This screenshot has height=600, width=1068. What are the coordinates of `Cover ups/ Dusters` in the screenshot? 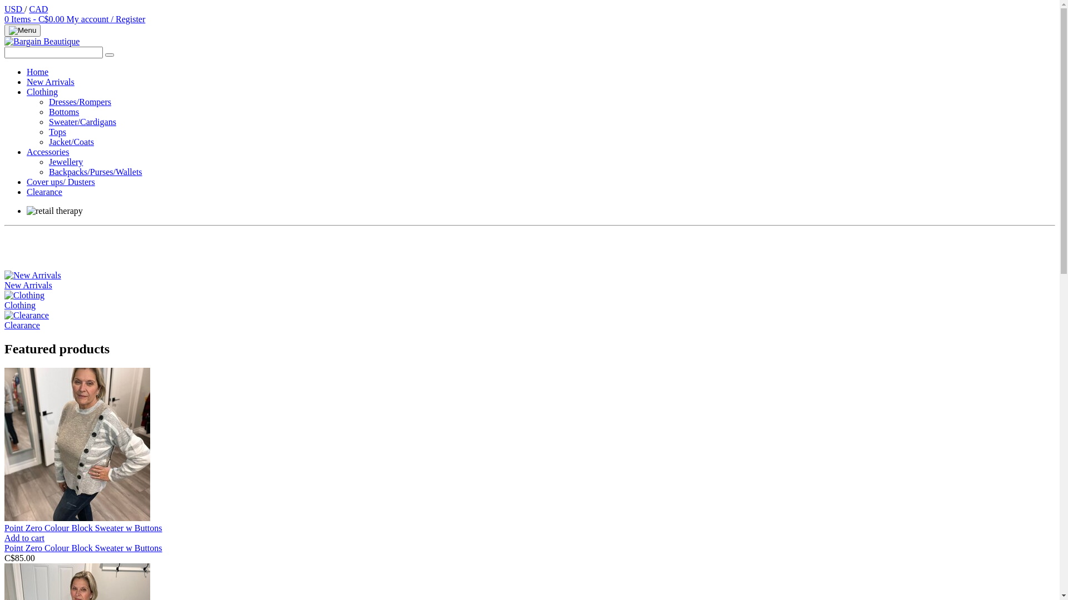 It's located at (61, 182).